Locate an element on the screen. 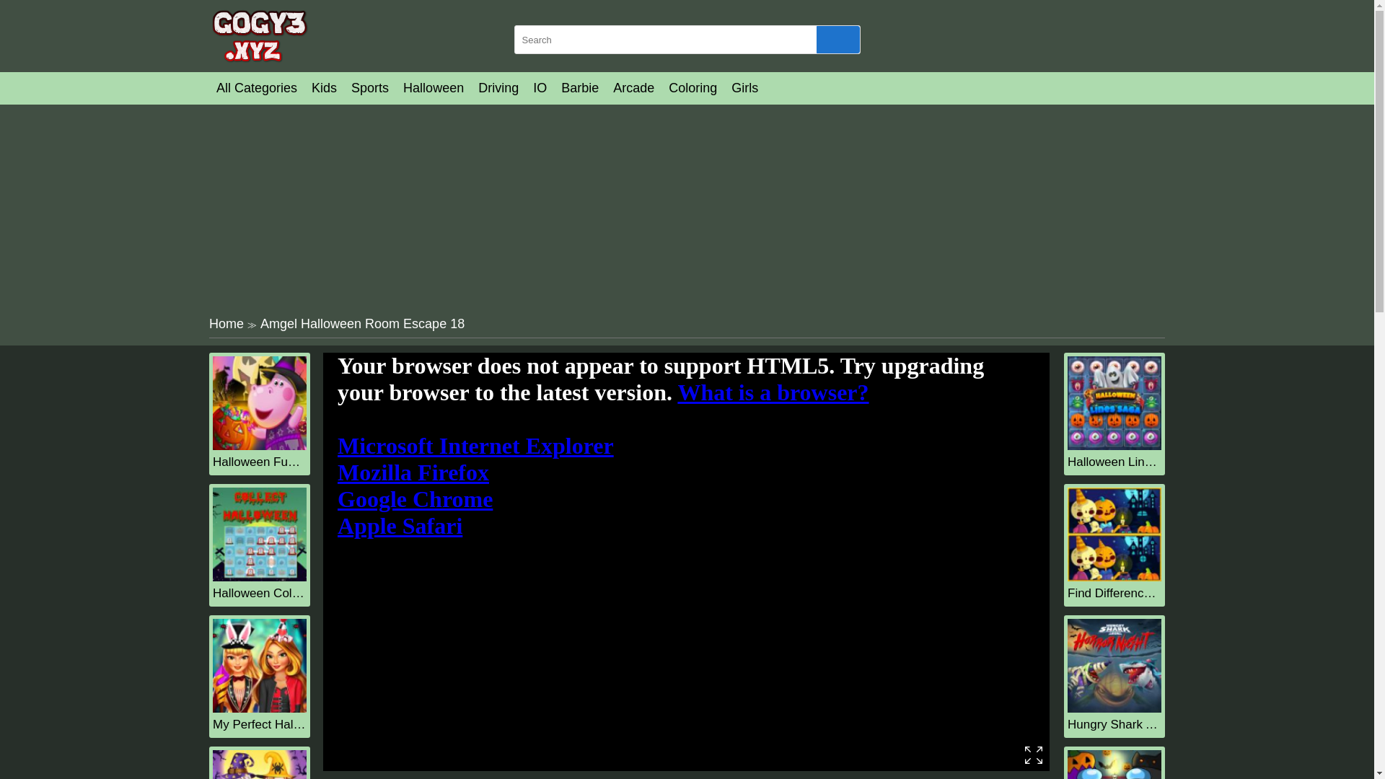 Image resolution: width=1385 pixels, height=779 pixels. Sports is located at coordinates (369, 88).